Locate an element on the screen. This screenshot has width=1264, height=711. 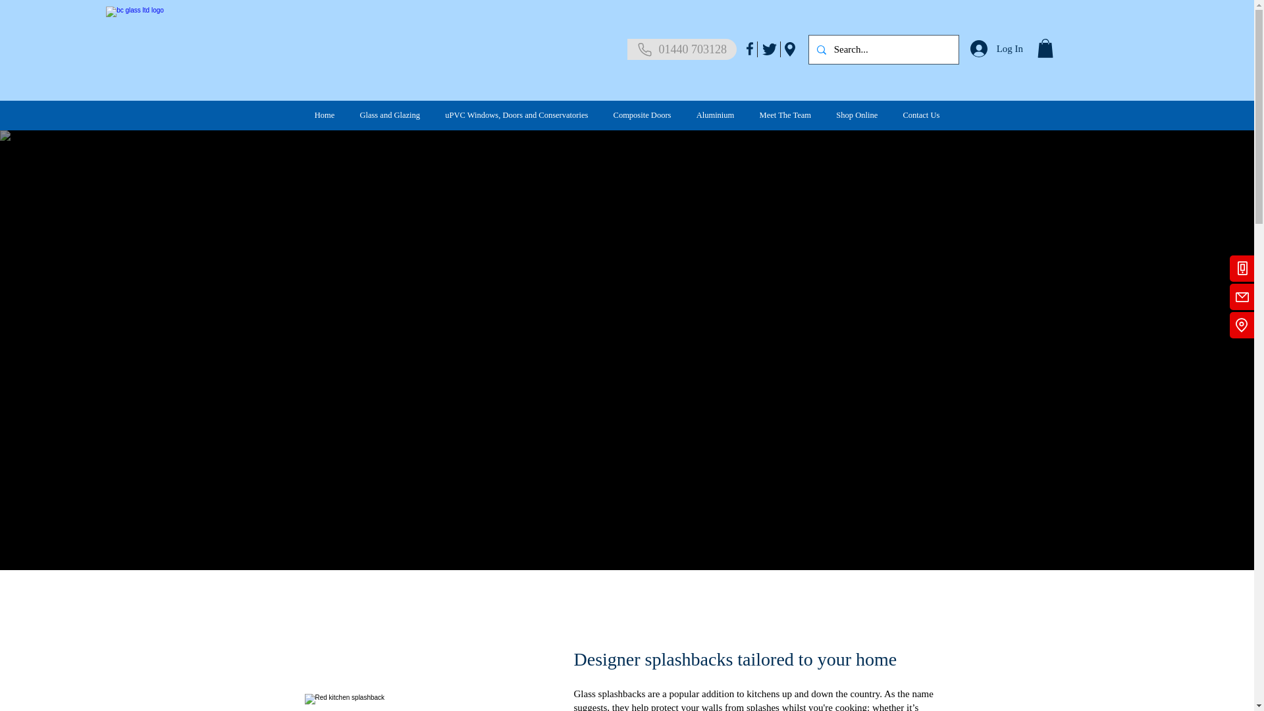
Log In is located at coordinates (995, 49).